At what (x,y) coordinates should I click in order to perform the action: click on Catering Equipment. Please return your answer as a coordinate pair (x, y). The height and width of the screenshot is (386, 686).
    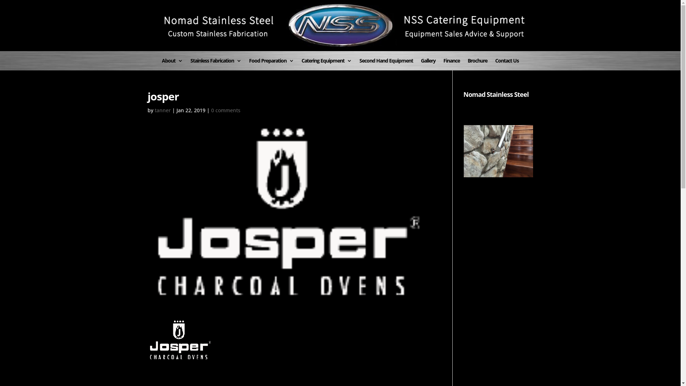
    Looking at the image, I should click on (327, 64).